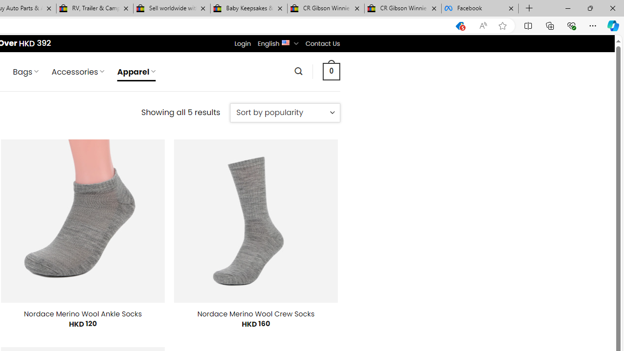 This screenshot has width=624, height=351. What do you see at coordinates (331, 71) in the screenshot?
I see ` 0 ` at bounding box center [331, 71].